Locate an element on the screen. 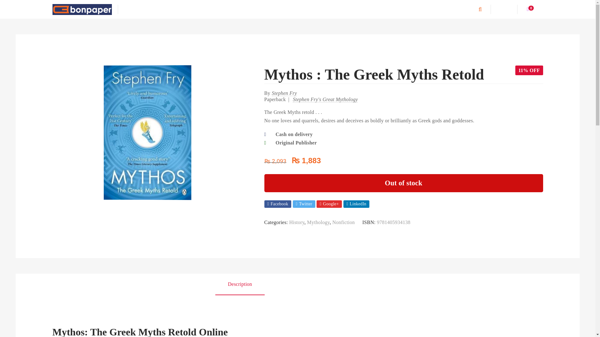 The height and width of the screenshot is (337, 600). LinkedIn is located at coordinates (356, 204).